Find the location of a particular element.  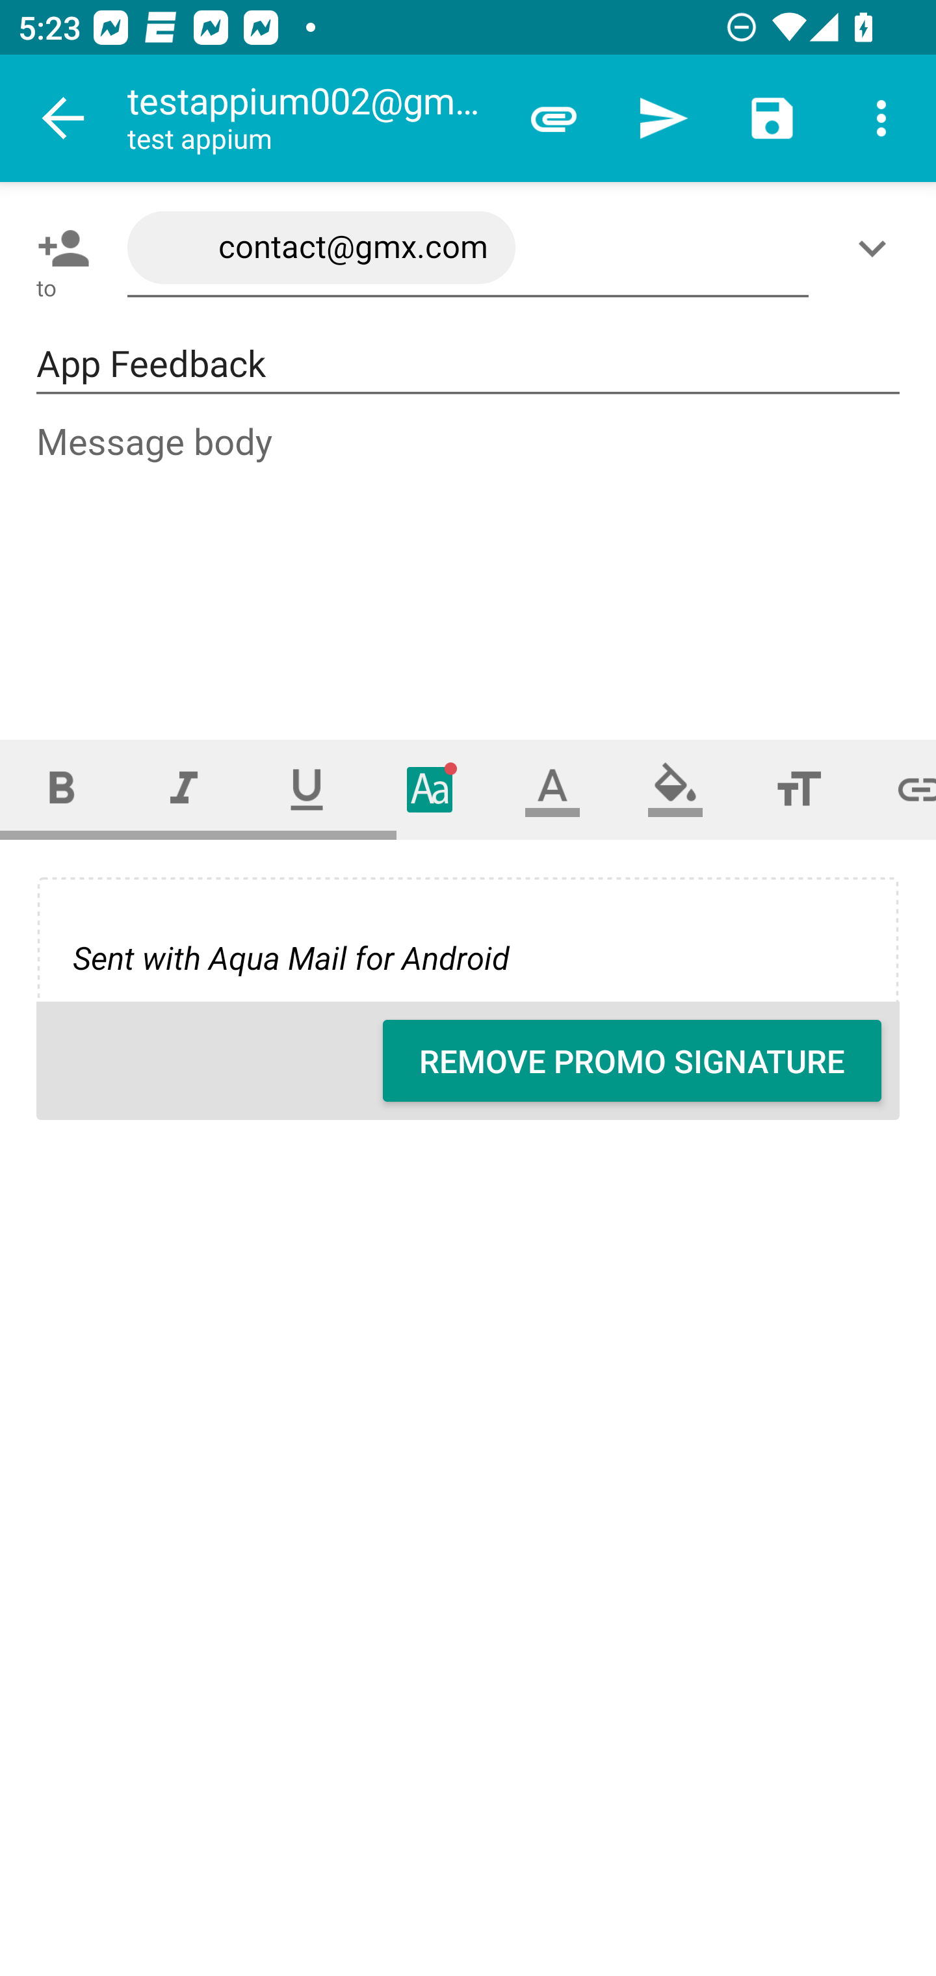

Italic is located at coordinates (183, 789).